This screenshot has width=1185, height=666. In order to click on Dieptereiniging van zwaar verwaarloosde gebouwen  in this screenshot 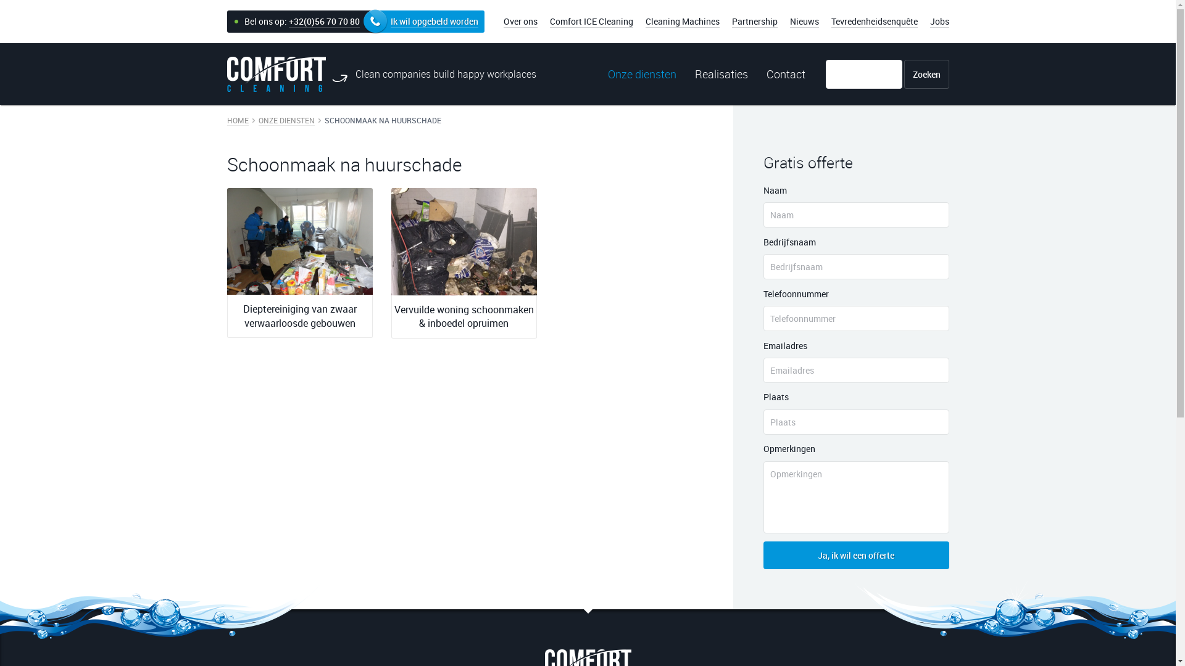, I will do `click(300, 242)`.